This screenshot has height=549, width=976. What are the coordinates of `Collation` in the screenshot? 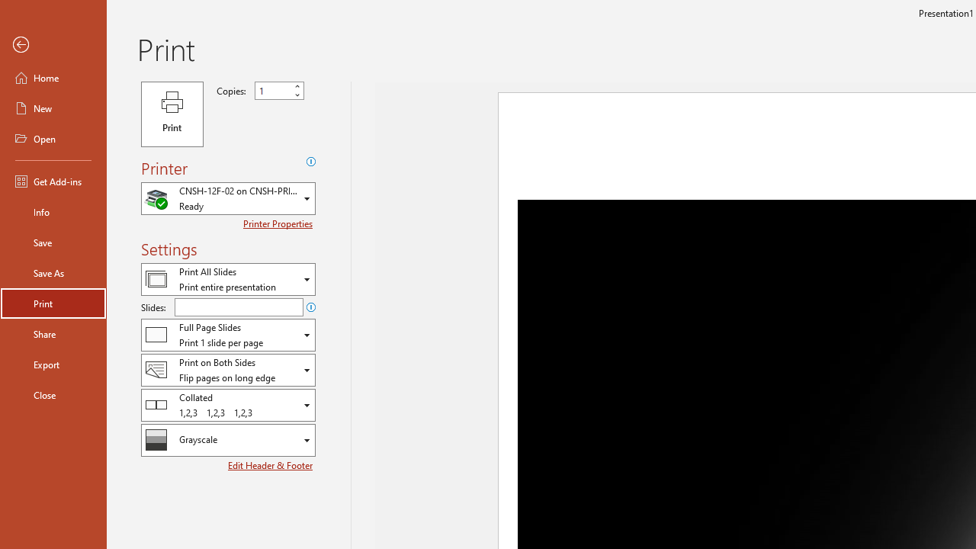 It's located at (228, 404).